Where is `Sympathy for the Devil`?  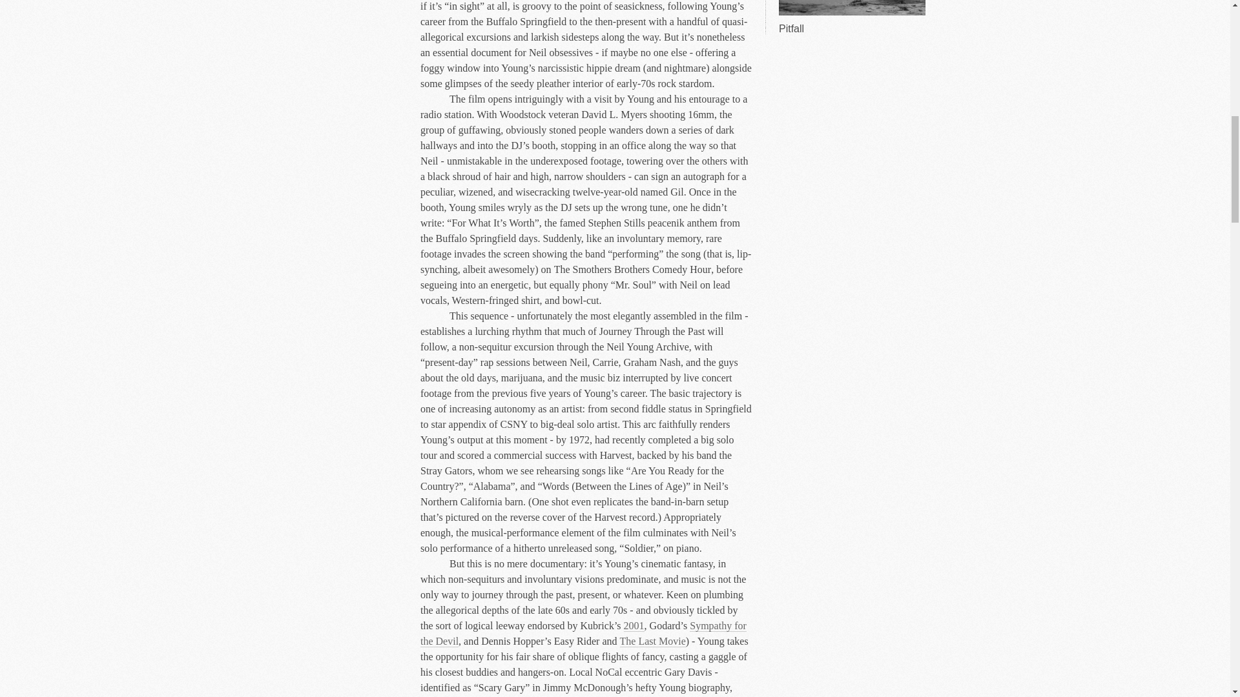 Sympathy for the Devil is located at coordinates (583, 634).